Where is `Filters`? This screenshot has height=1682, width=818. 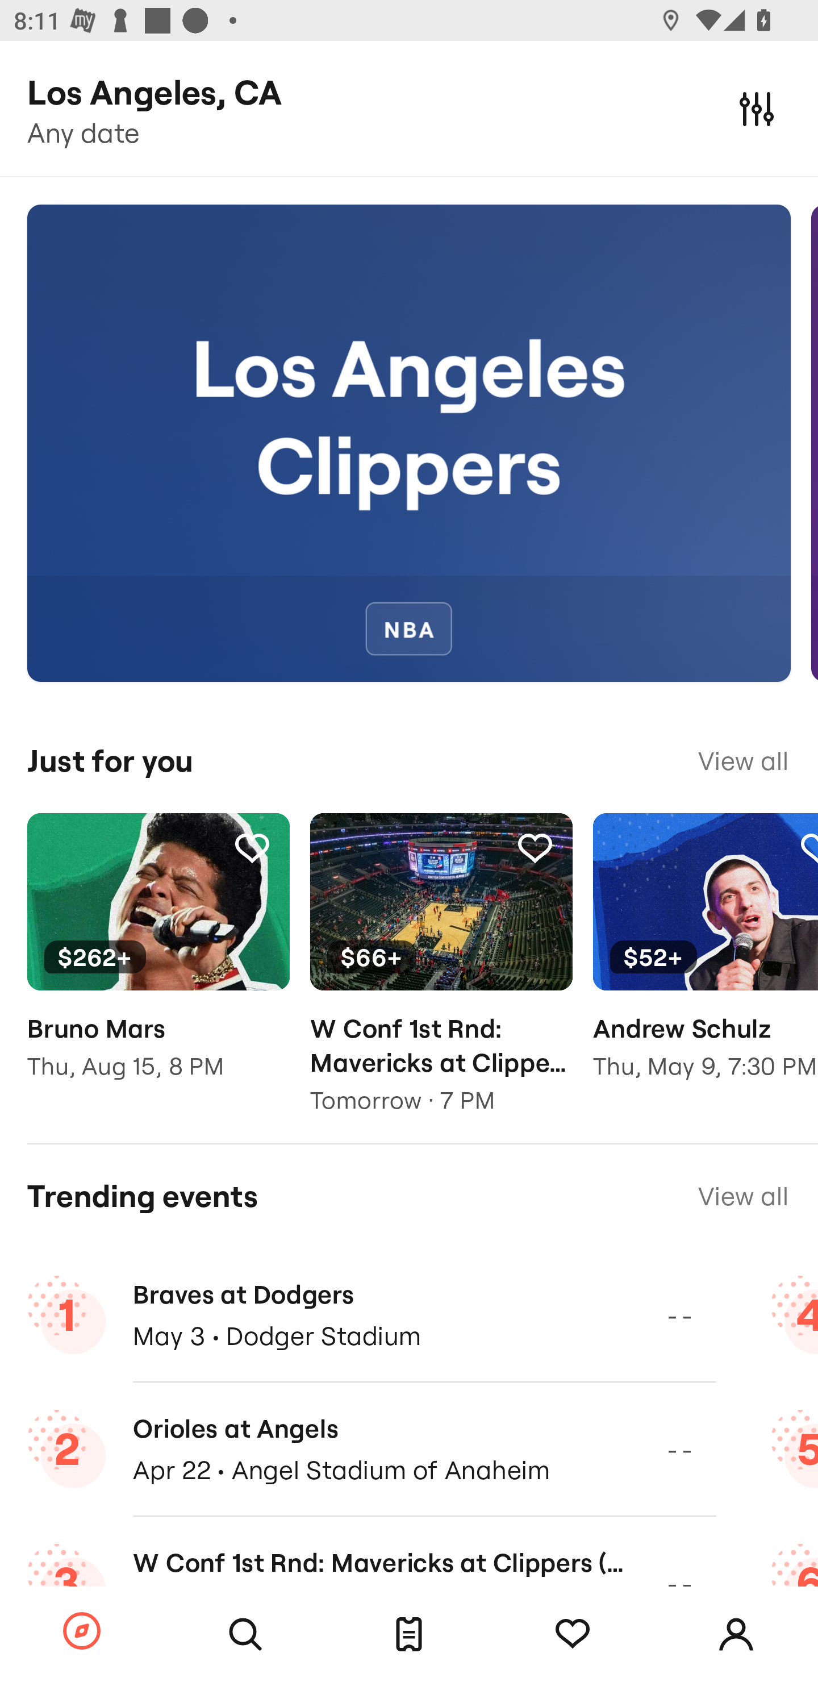 Filters is located at coordinates (757, 108).